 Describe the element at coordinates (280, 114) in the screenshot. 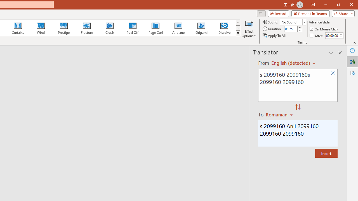

I see `Romanian` at that location.